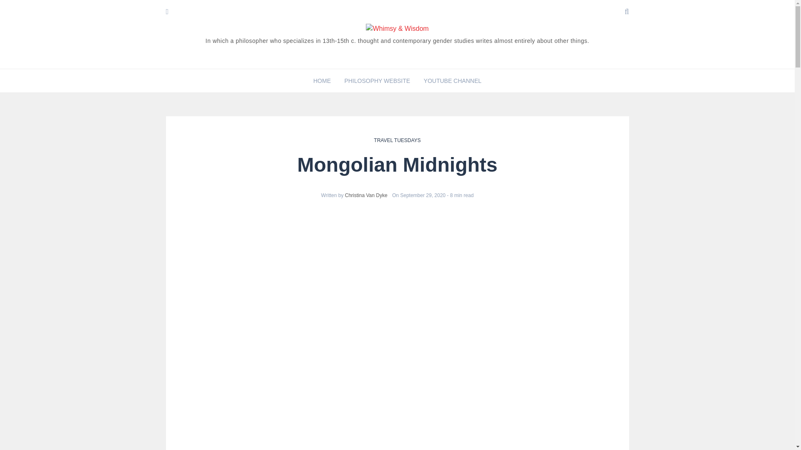  What do you see at coordinates (366, 195) in the screenshot?
I see `Christina Van Dyke` at bounding box center [366, 195].